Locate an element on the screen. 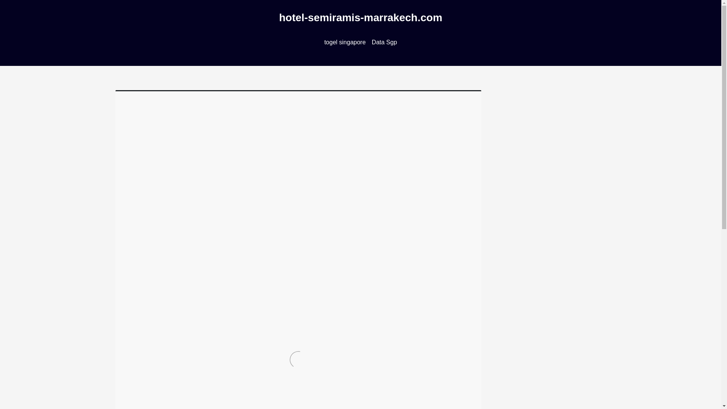  Data Sgp is located at coordinates (384, 42).